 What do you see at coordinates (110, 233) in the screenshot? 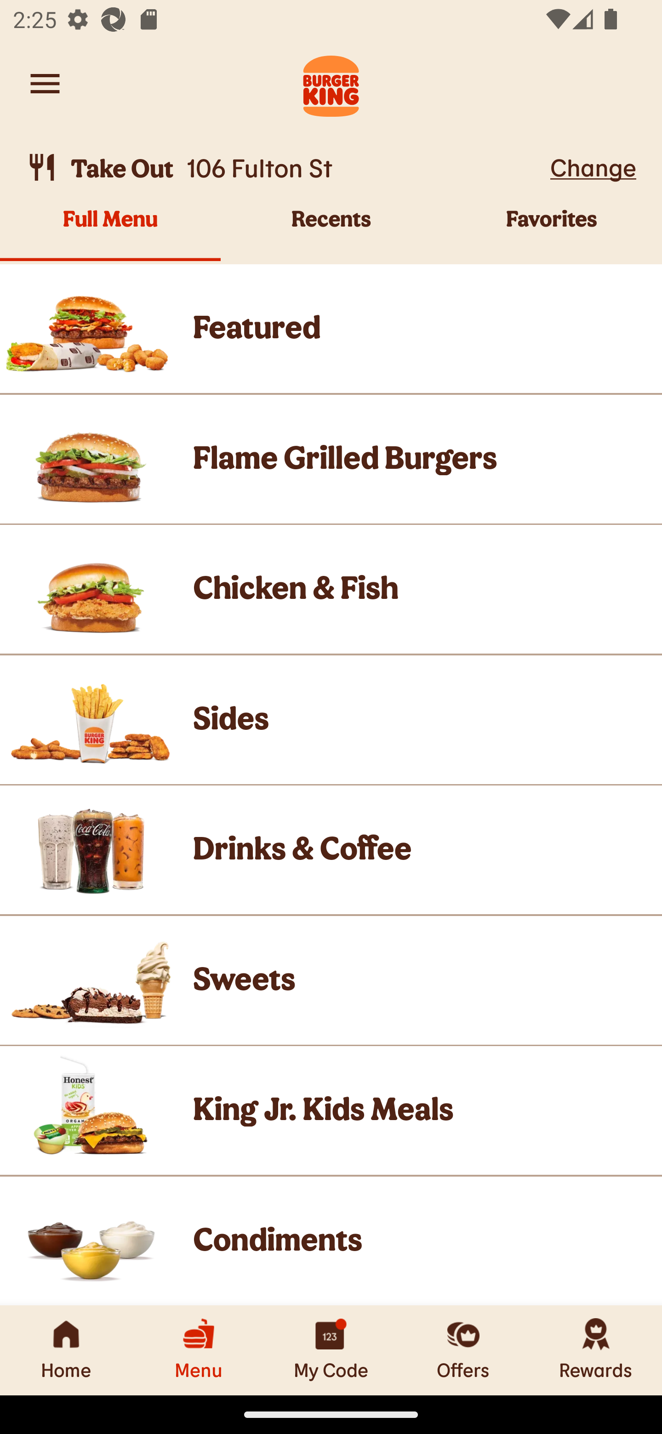
I see `Full Menu` at bounding box center [110, 233].